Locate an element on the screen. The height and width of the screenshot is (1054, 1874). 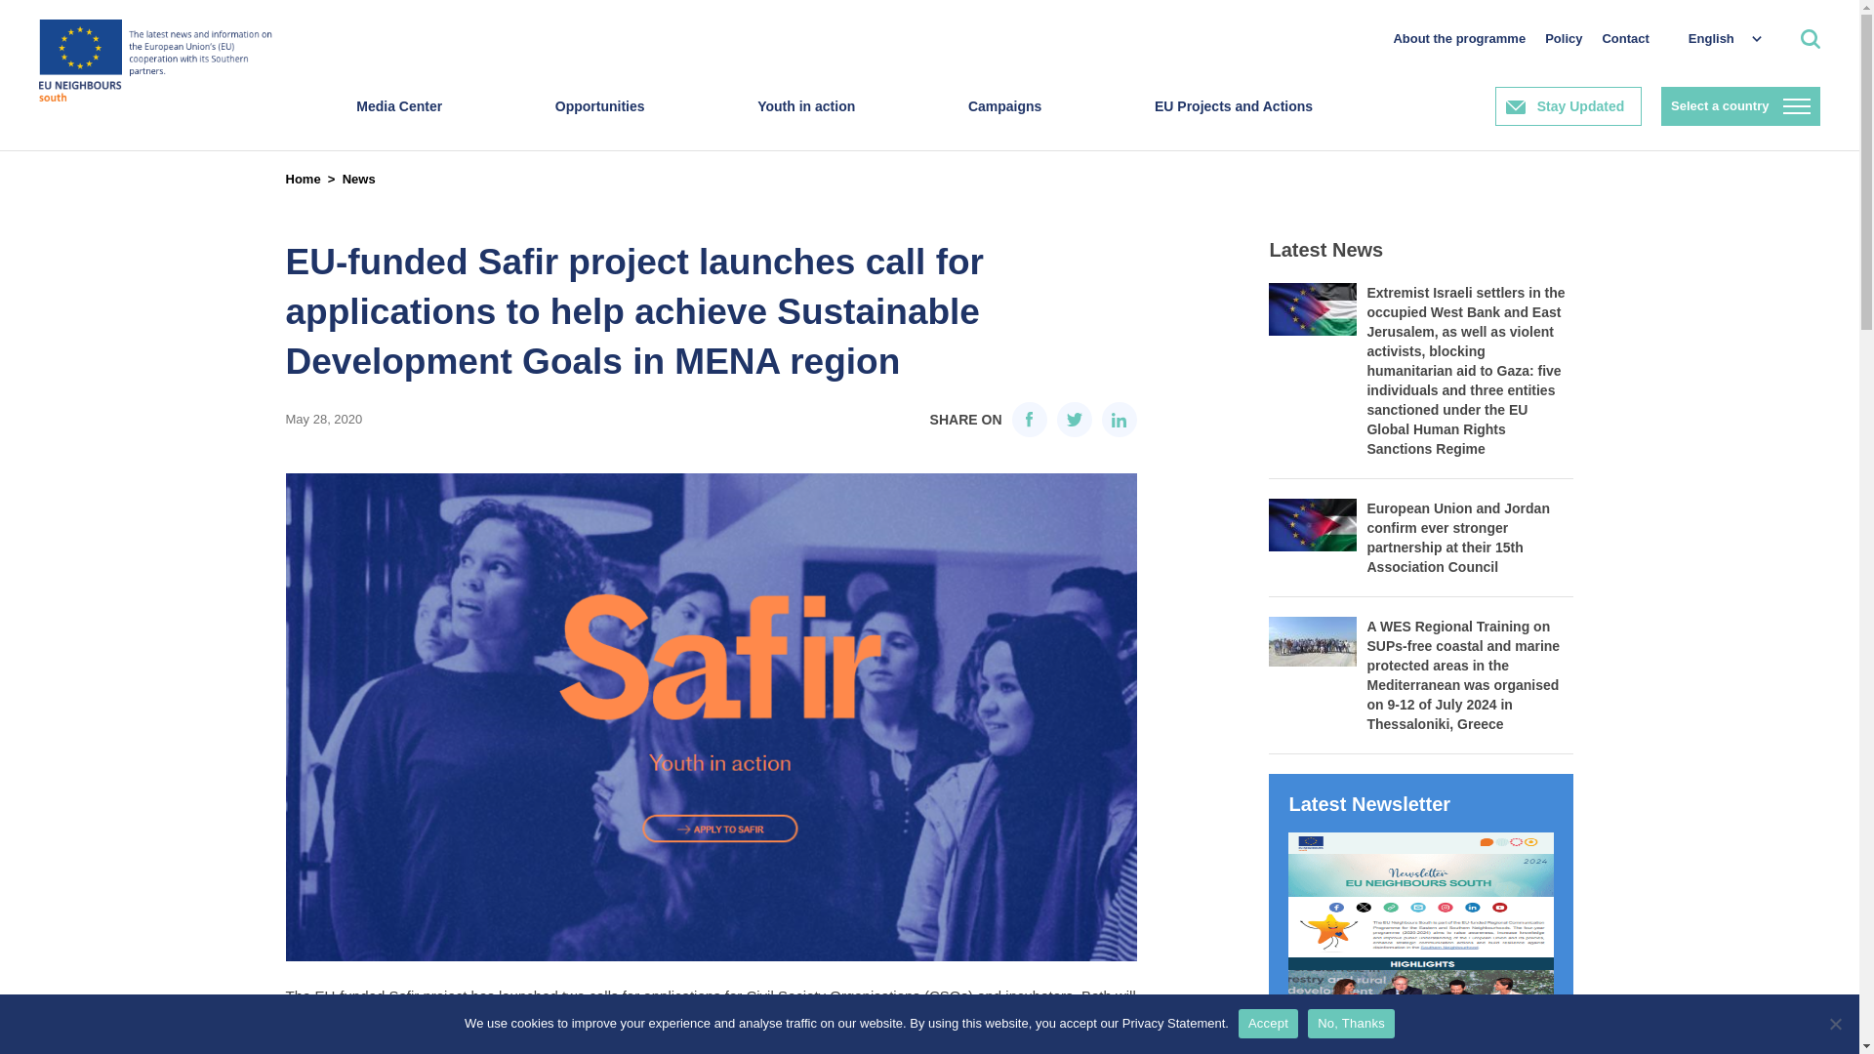
Media Center is located at coordinates (398, 125).